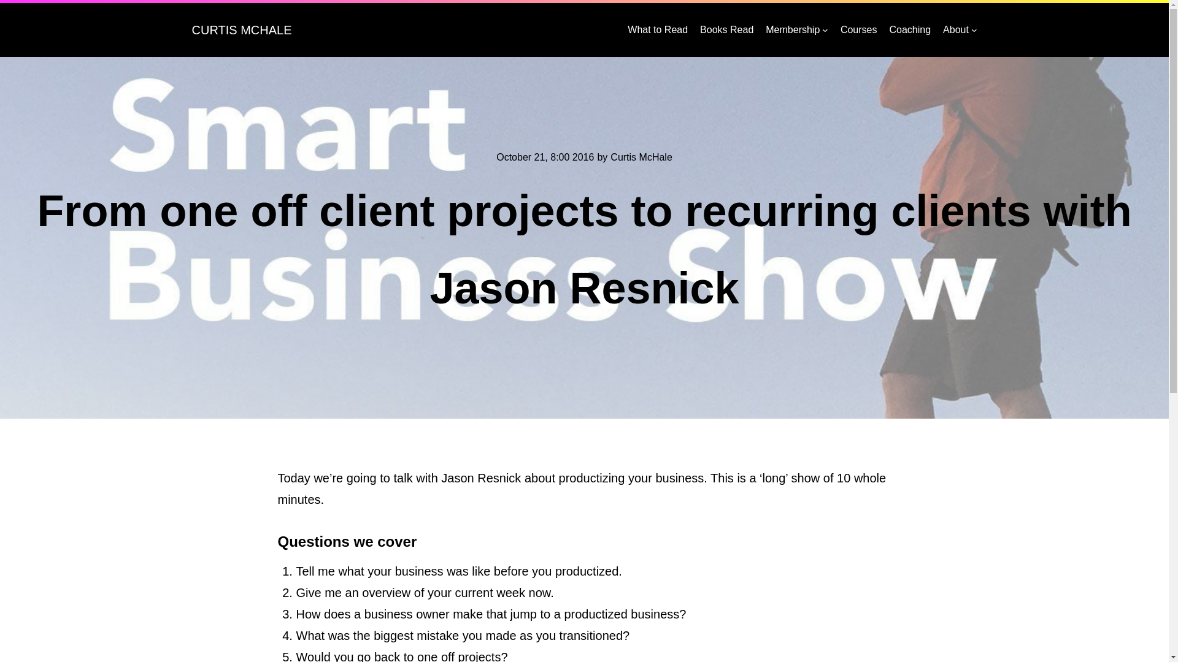  I want to click on About, so click(956, 29).